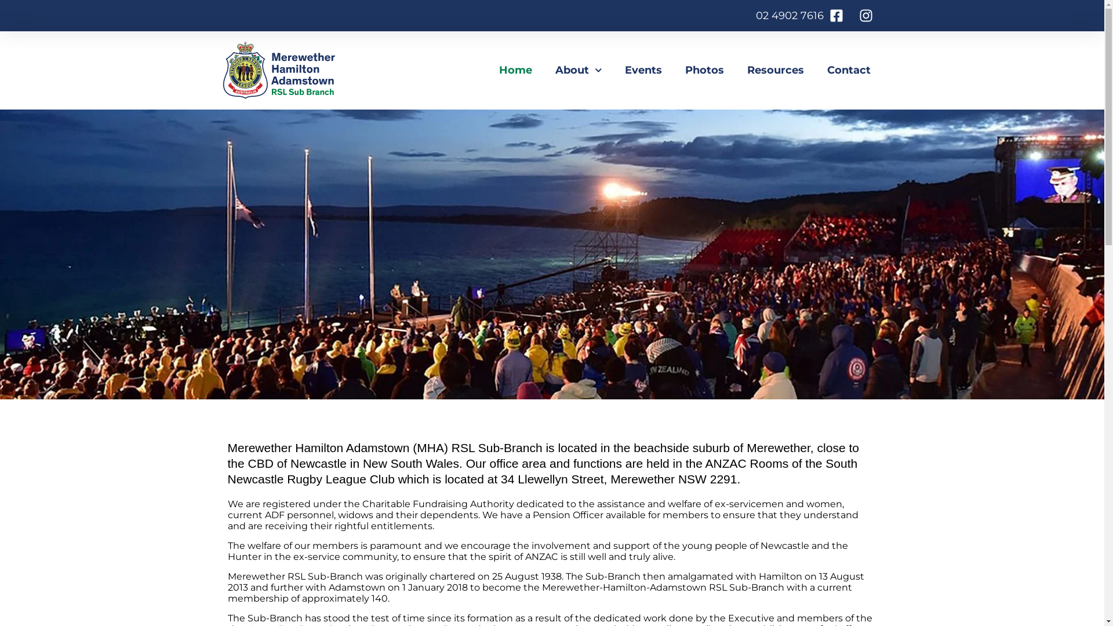  I want to click on About, so click(579, 70).